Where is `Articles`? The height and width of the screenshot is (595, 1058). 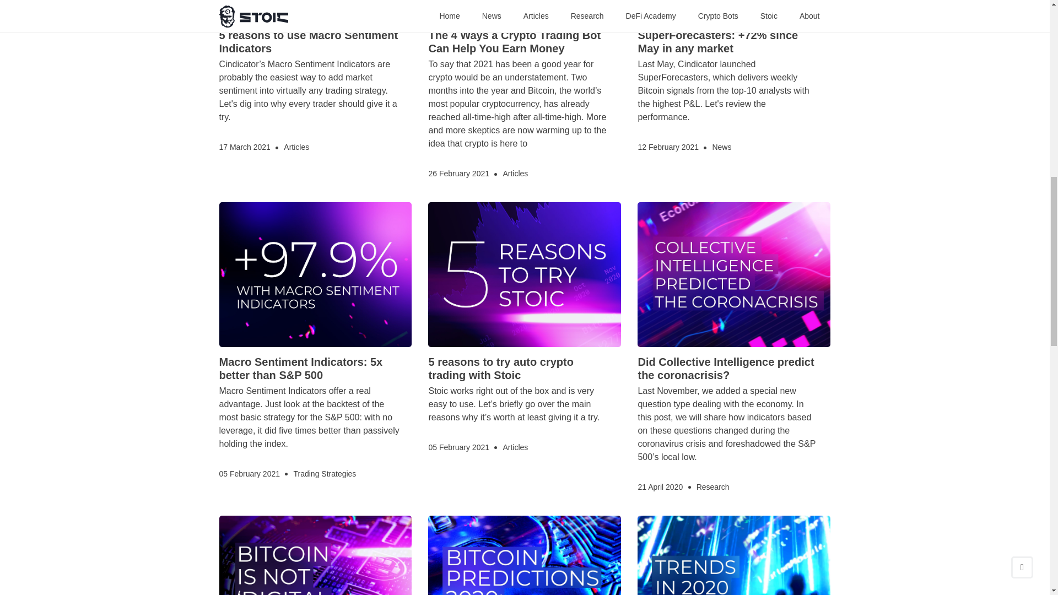 Articles is located at coordinates (515, 174).